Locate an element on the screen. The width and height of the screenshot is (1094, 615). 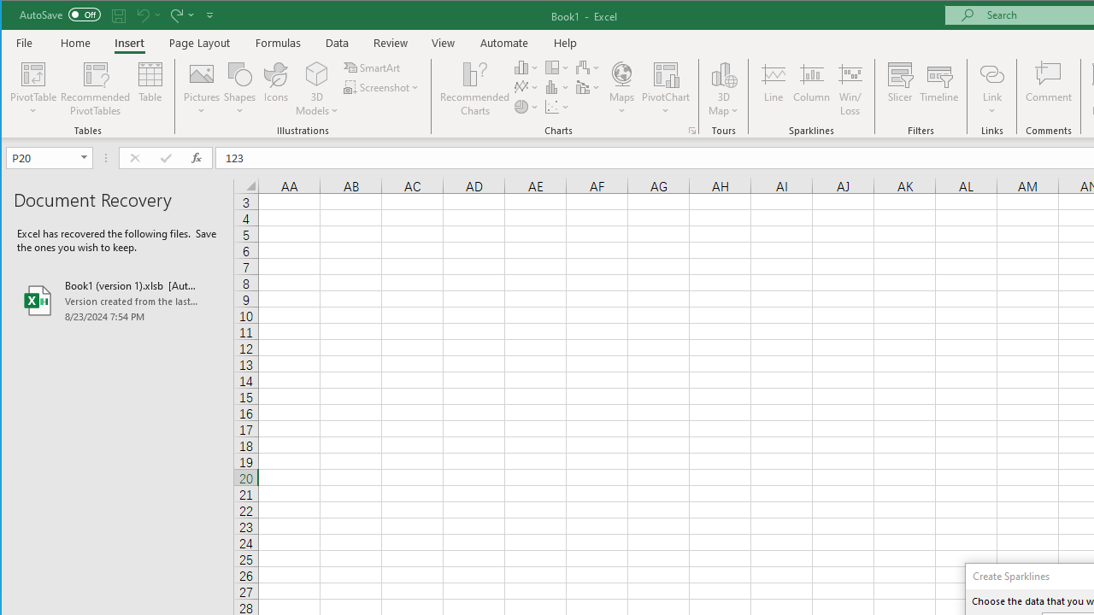
Insert Combo Chart is located at coordinates (588, 87).